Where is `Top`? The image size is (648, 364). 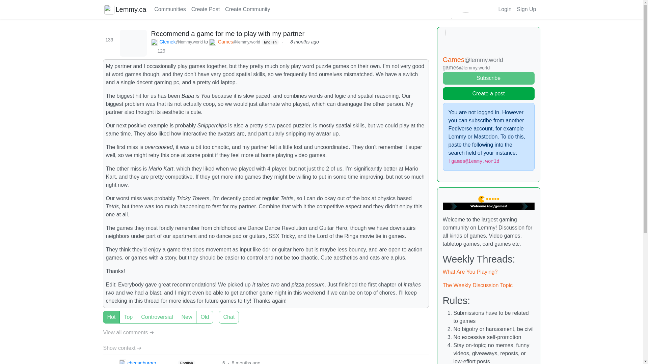 Top is located at coordinates (105, 313).